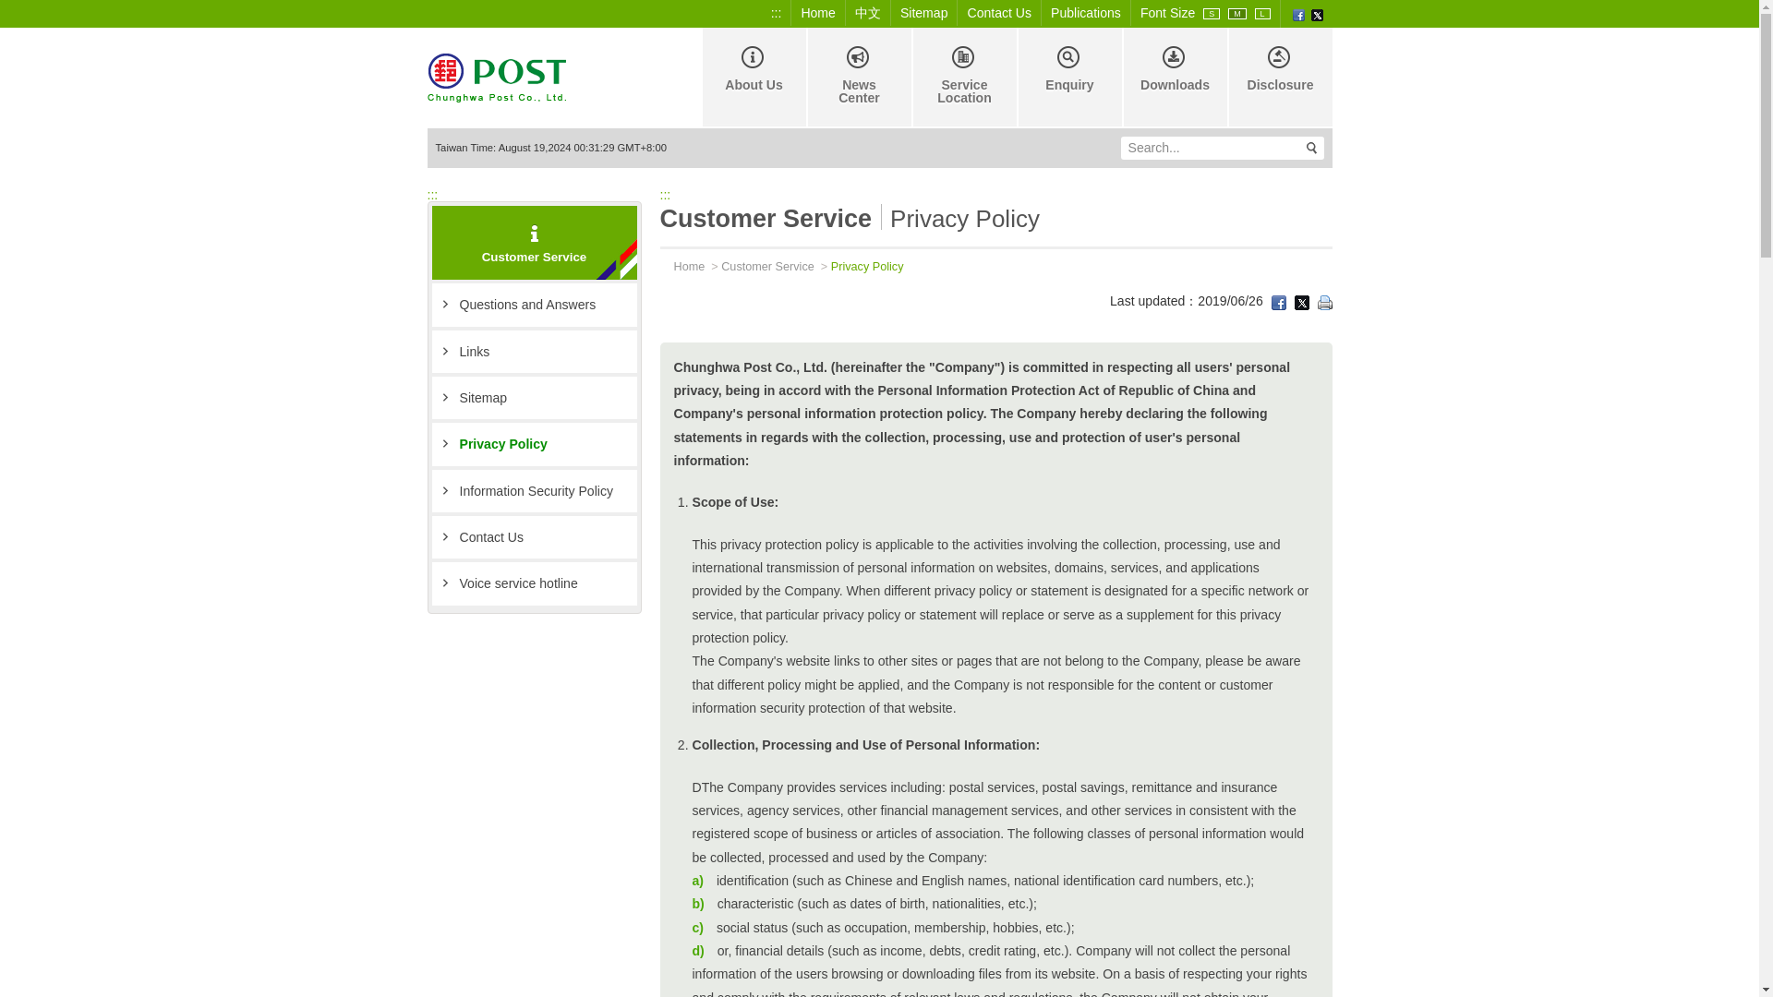  Describe the element at coordinates (752, 78) in the screenshot. I see `About Us` at that location.